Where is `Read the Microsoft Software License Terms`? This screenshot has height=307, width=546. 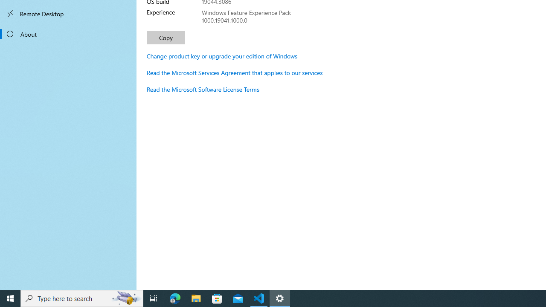
Read the Microsoft Software License Terms is located at coordinates (203, 89).